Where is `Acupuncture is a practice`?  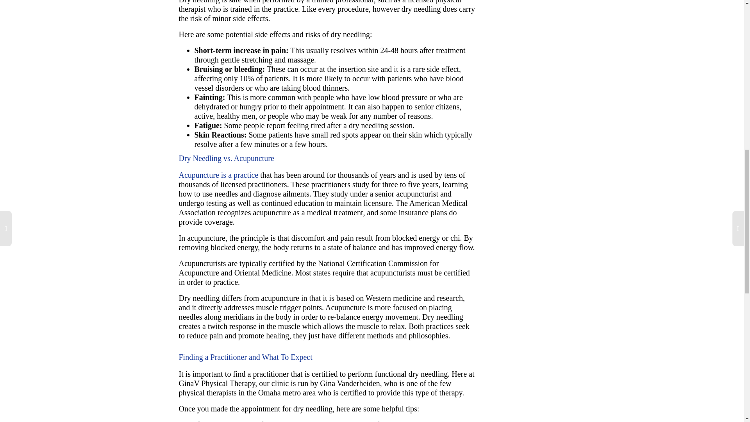
Acupuncture is a practice is located at coordinates (219, 175).